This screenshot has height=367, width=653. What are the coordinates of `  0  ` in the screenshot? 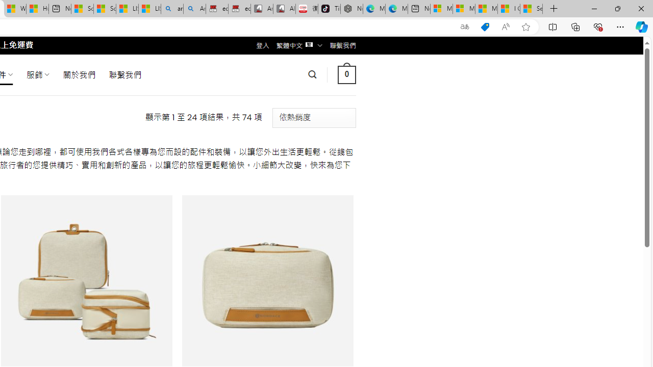 It's located at (346, 74).